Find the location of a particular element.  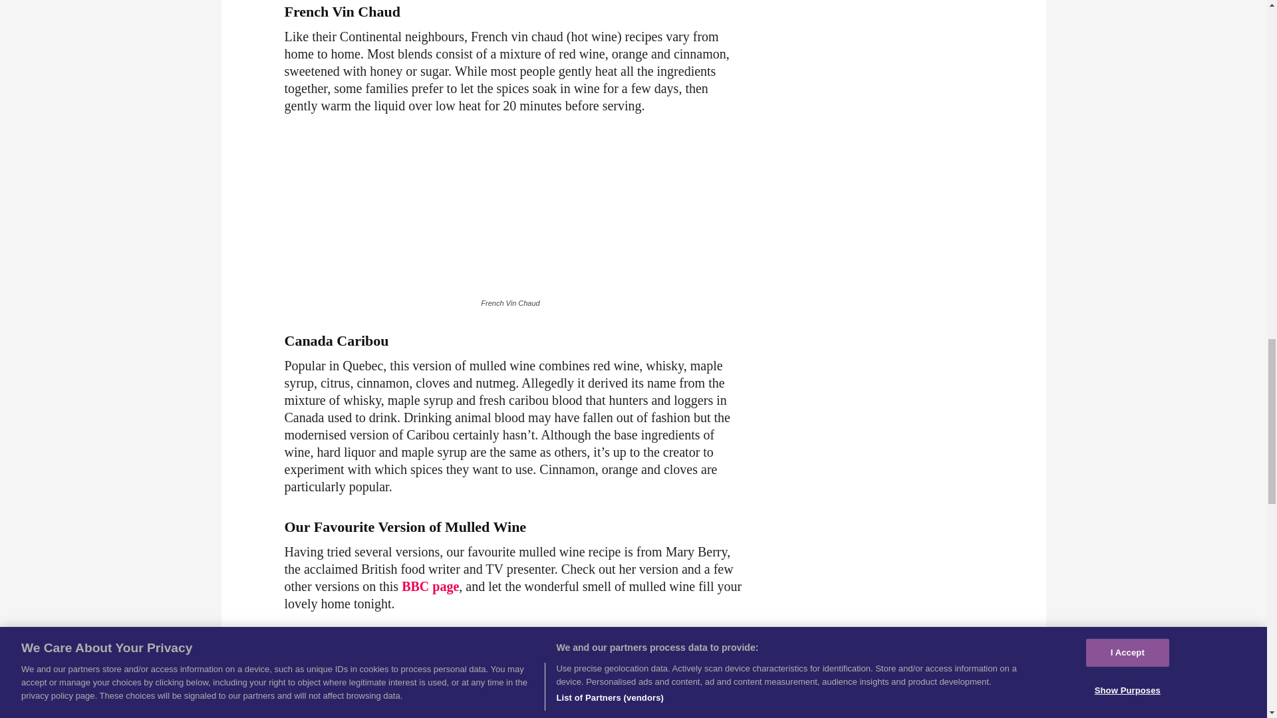

5 festive drinks to raise your spirits is located at coordinates (411, 673).